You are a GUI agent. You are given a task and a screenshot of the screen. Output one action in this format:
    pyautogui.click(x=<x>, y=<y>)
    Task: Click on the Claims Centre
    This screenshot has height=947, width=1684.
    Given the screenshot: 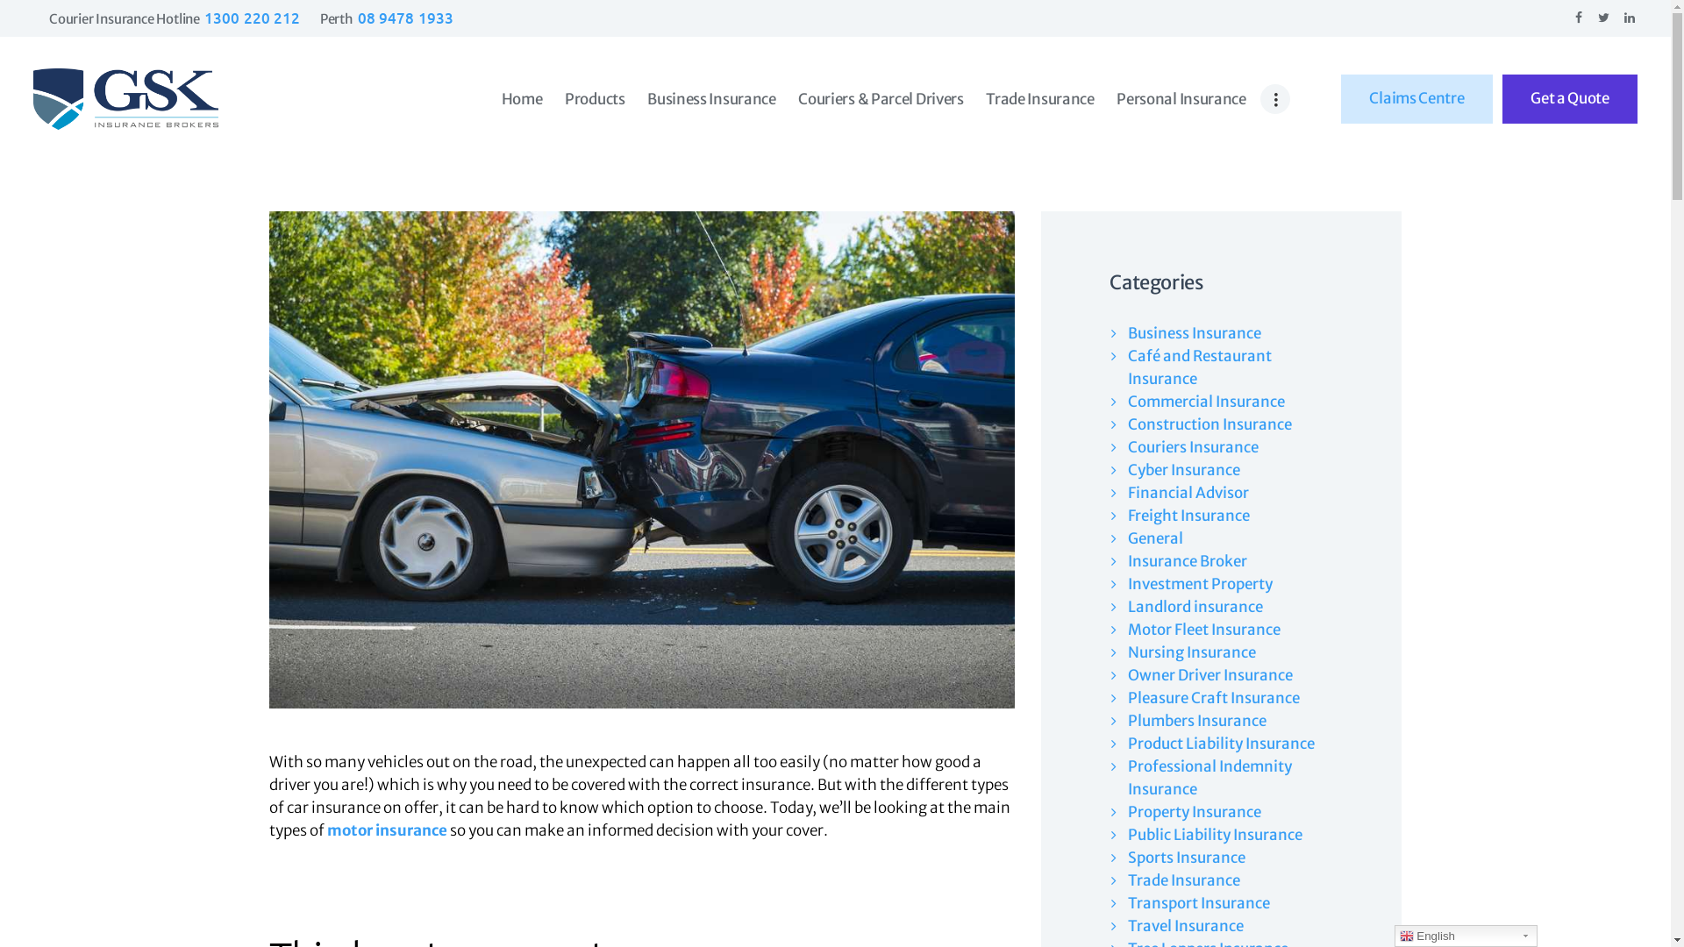 What is the action you would take?
    pyautogui.click(x=1417, y=99)
    